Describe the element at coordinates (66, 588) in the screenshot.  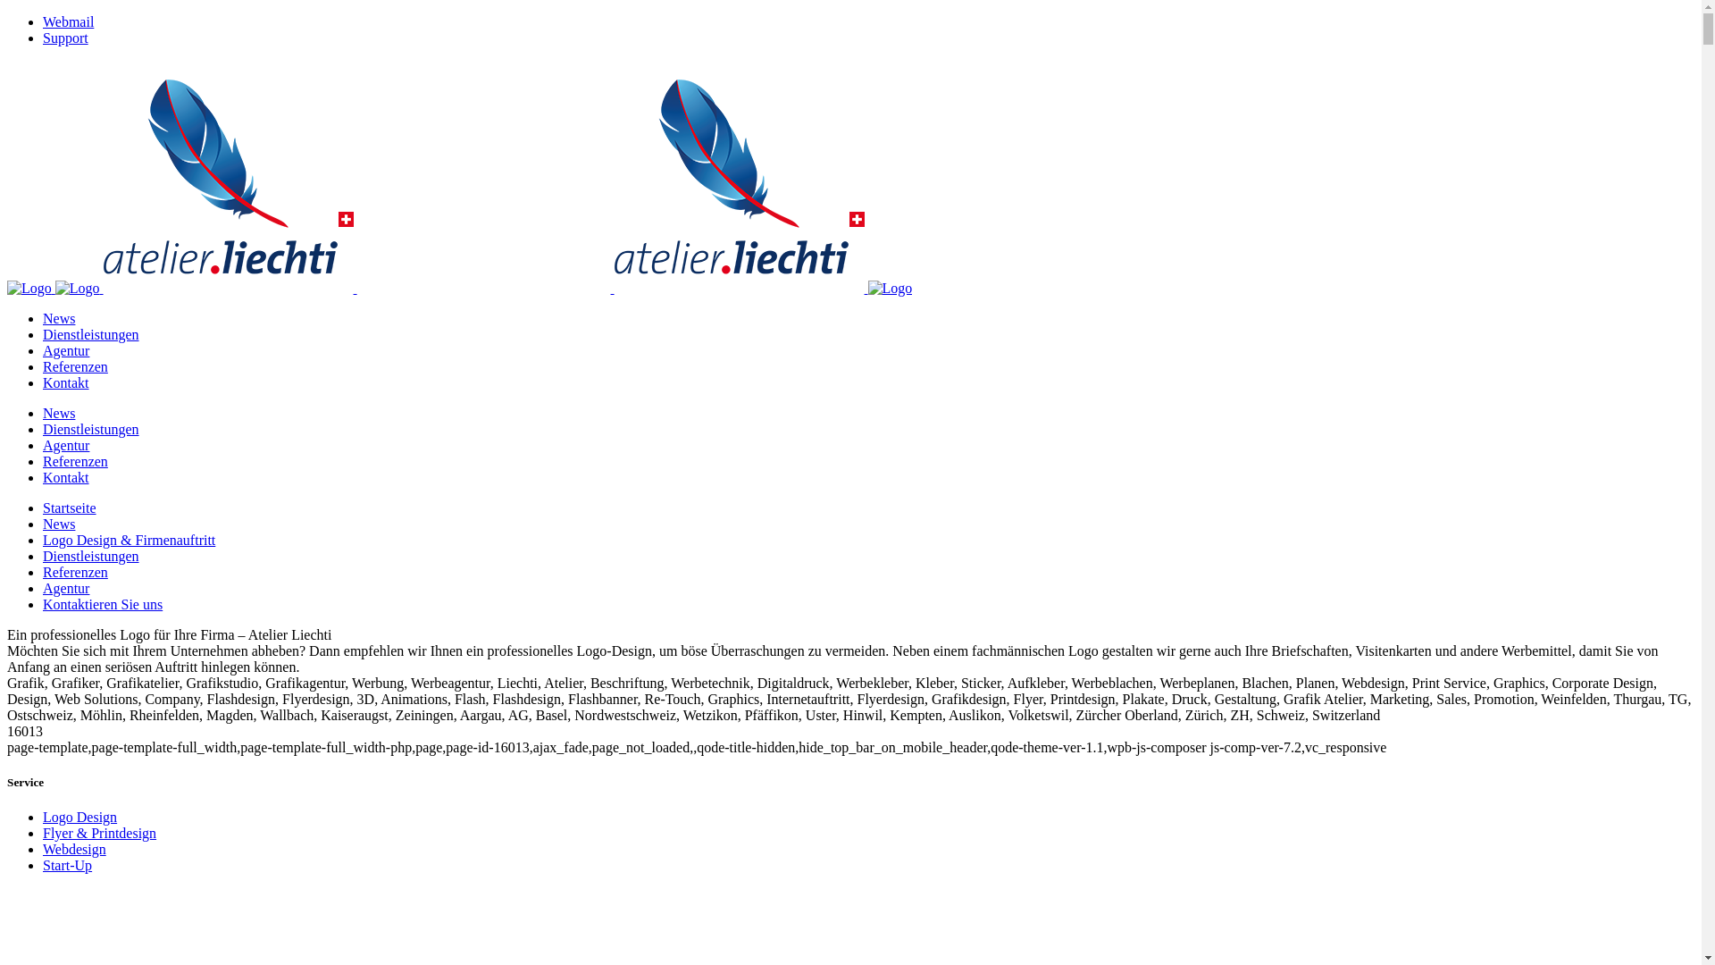
I see `Agentur` at that location.